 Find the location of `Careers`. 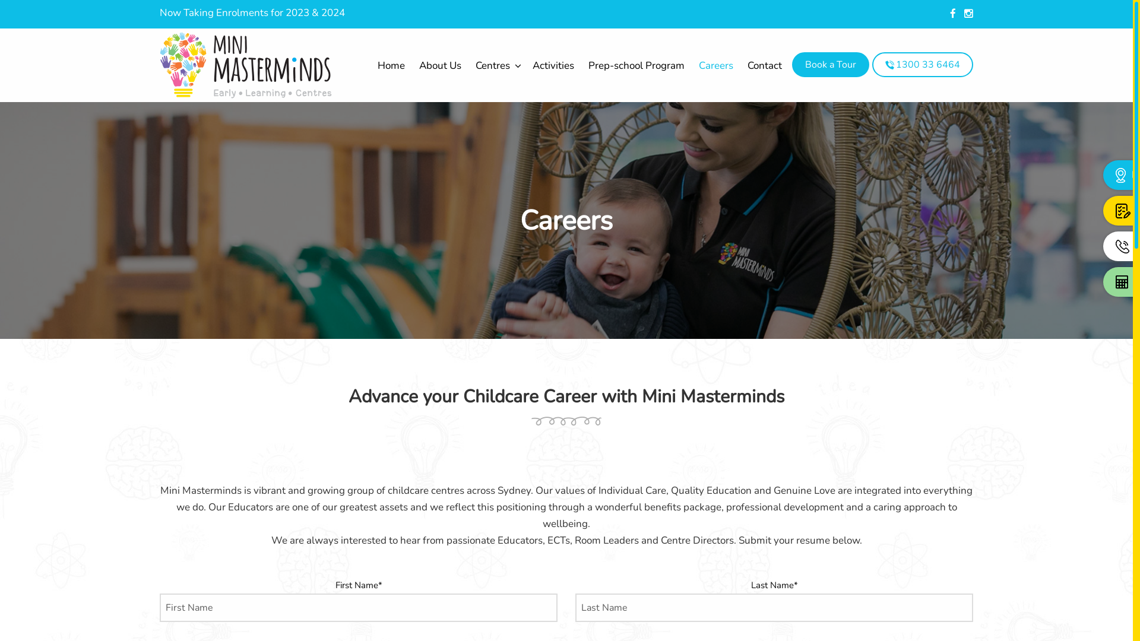

Careers is located at coordinates (716, 65).